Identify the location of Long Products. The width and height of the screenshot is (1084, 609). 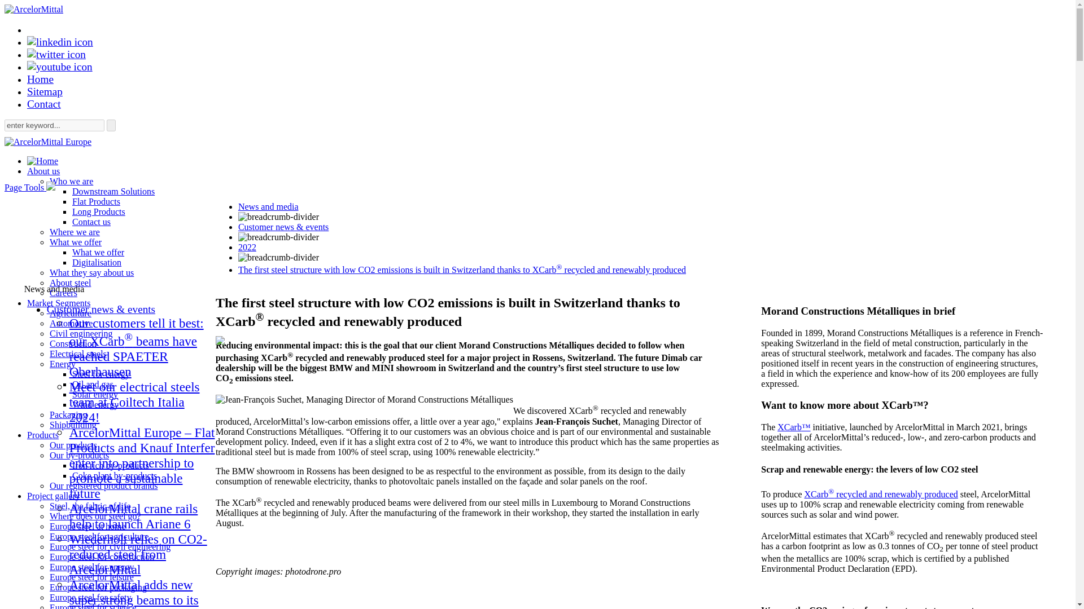
(99, 212).